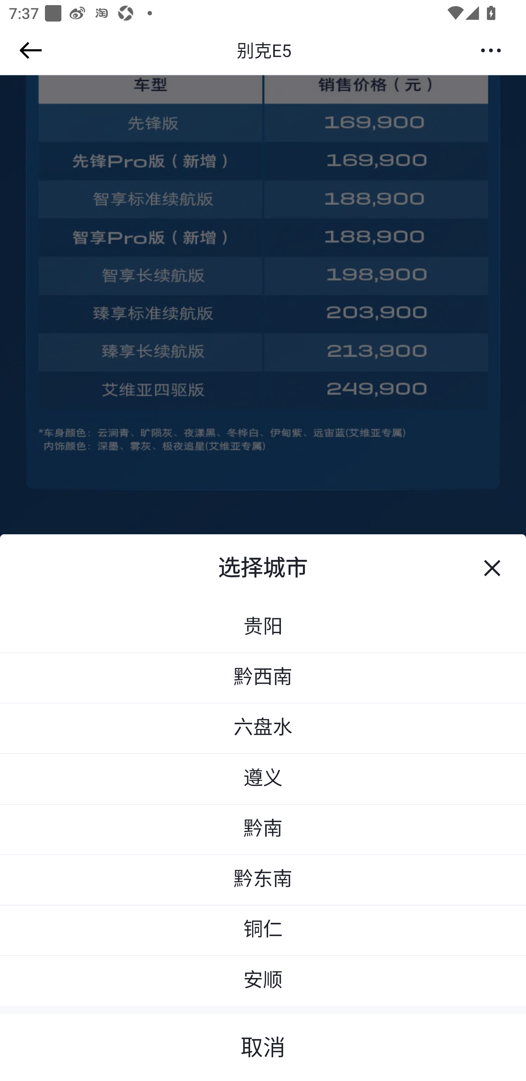  Describe the element at coordinates (263, 931) in the screenshot. I see `铜仁` at that location.